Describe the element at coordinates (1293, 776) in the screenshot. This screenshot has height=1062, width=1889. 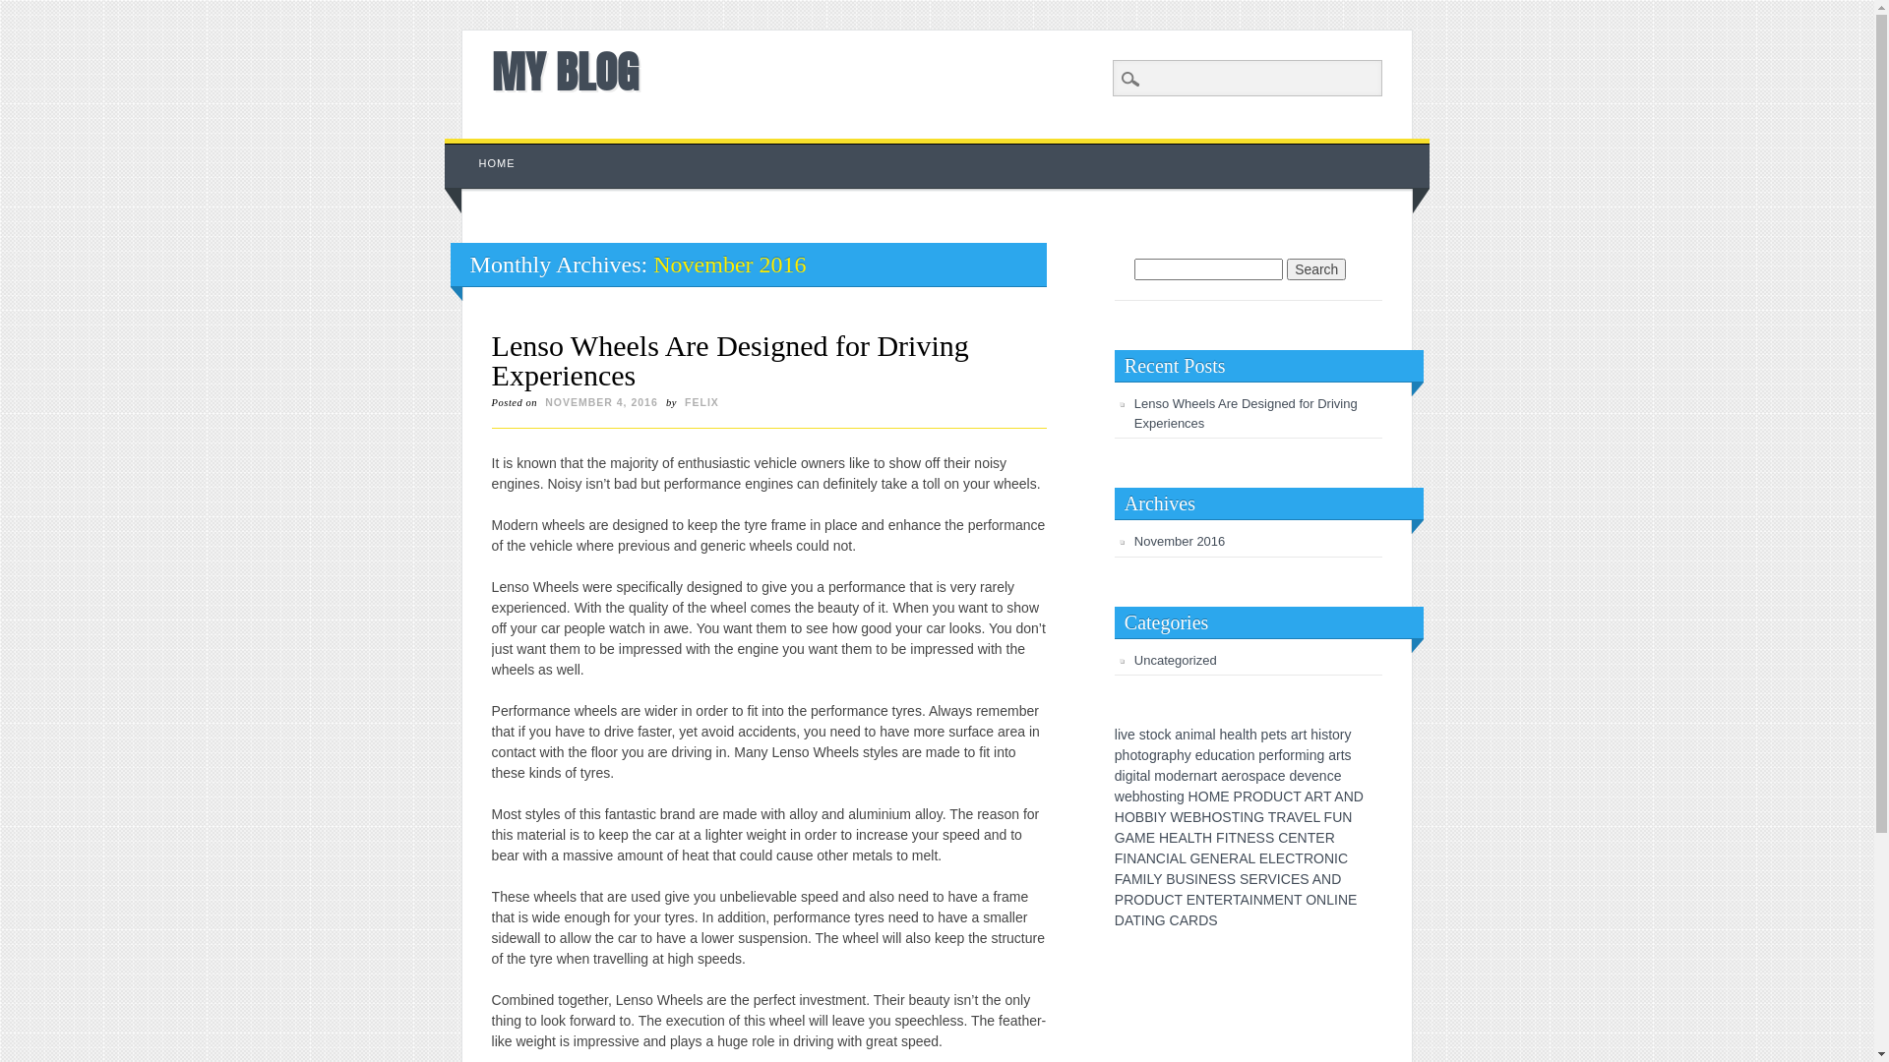
I see `d` at that location.